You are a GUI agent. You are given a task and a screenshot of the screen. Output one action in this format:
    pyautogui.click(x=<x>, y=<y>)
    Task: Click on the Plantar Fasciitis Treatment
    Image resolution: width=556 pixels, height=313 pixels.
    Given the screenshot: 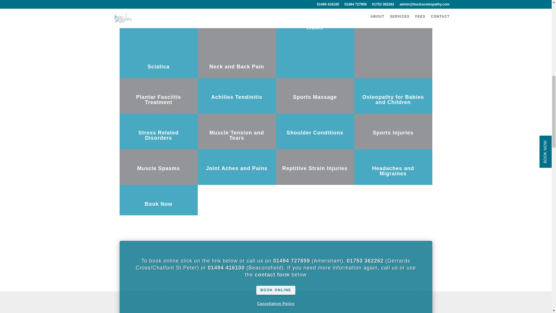 What is the action you would take?
    pyautogui.click(x=159, y=100)
    